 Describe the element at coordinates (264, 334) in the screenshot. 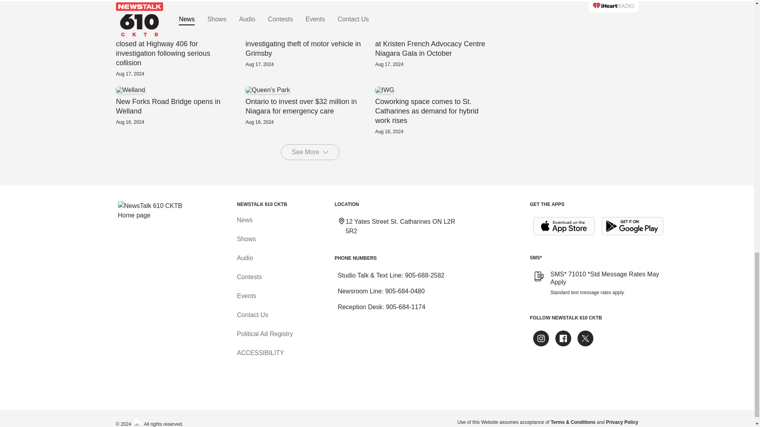

I see `Political Ad Registry` at that location.